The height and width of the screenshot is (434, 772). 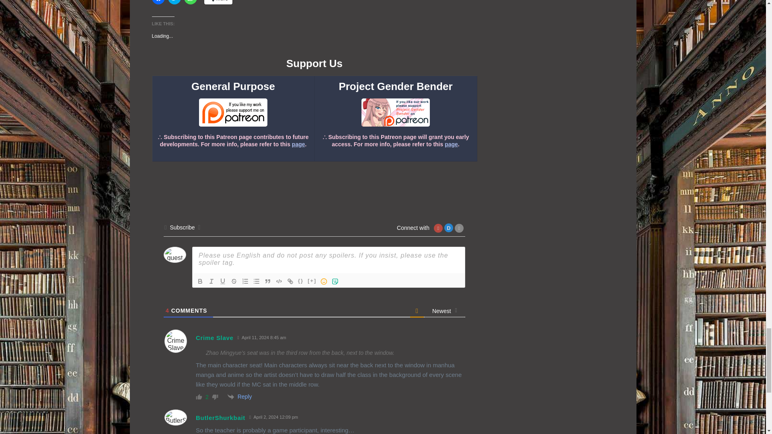 What do you see at coordinates (175, 2) in the screenshot?
I see `Click to share on Twitter` at bounding box center [175, 2].